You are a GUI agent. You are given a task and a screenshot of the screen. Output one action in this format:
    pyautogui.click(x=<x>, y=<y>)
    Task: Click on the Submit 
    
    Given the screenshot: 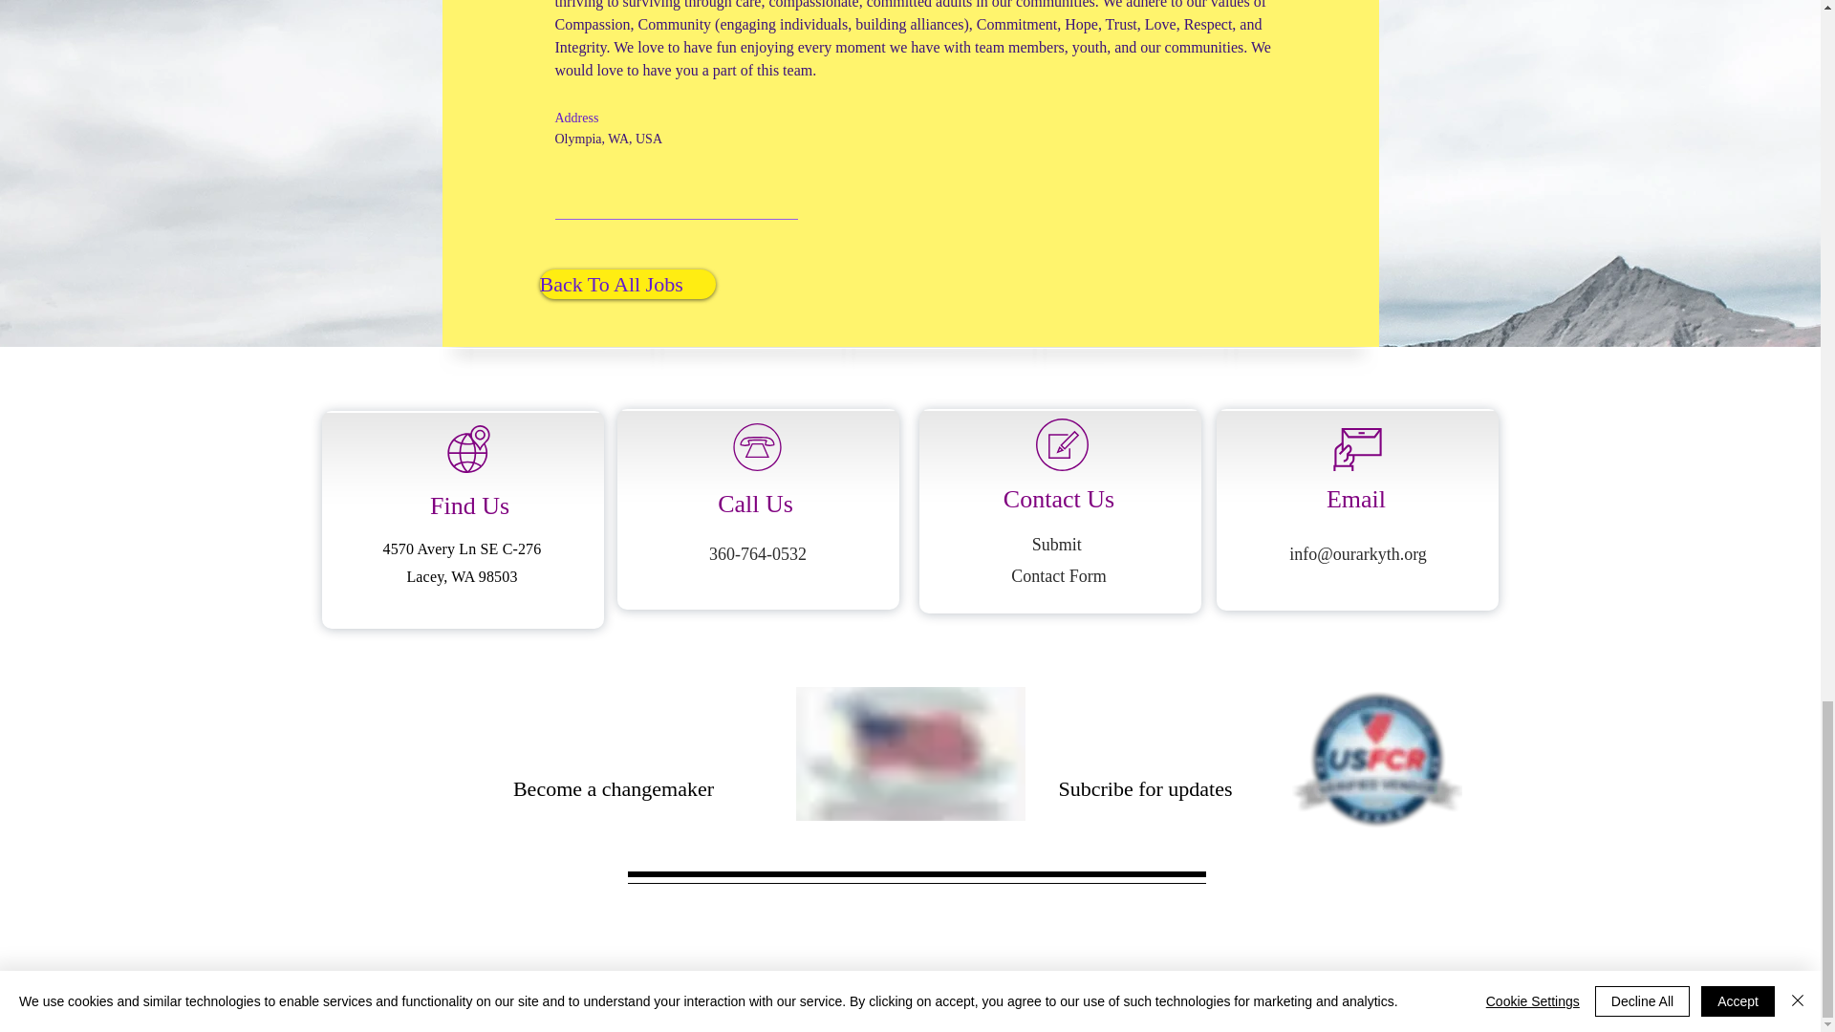 What is the action you would take?
    pyautogui.click(x=1059, y=545)
    